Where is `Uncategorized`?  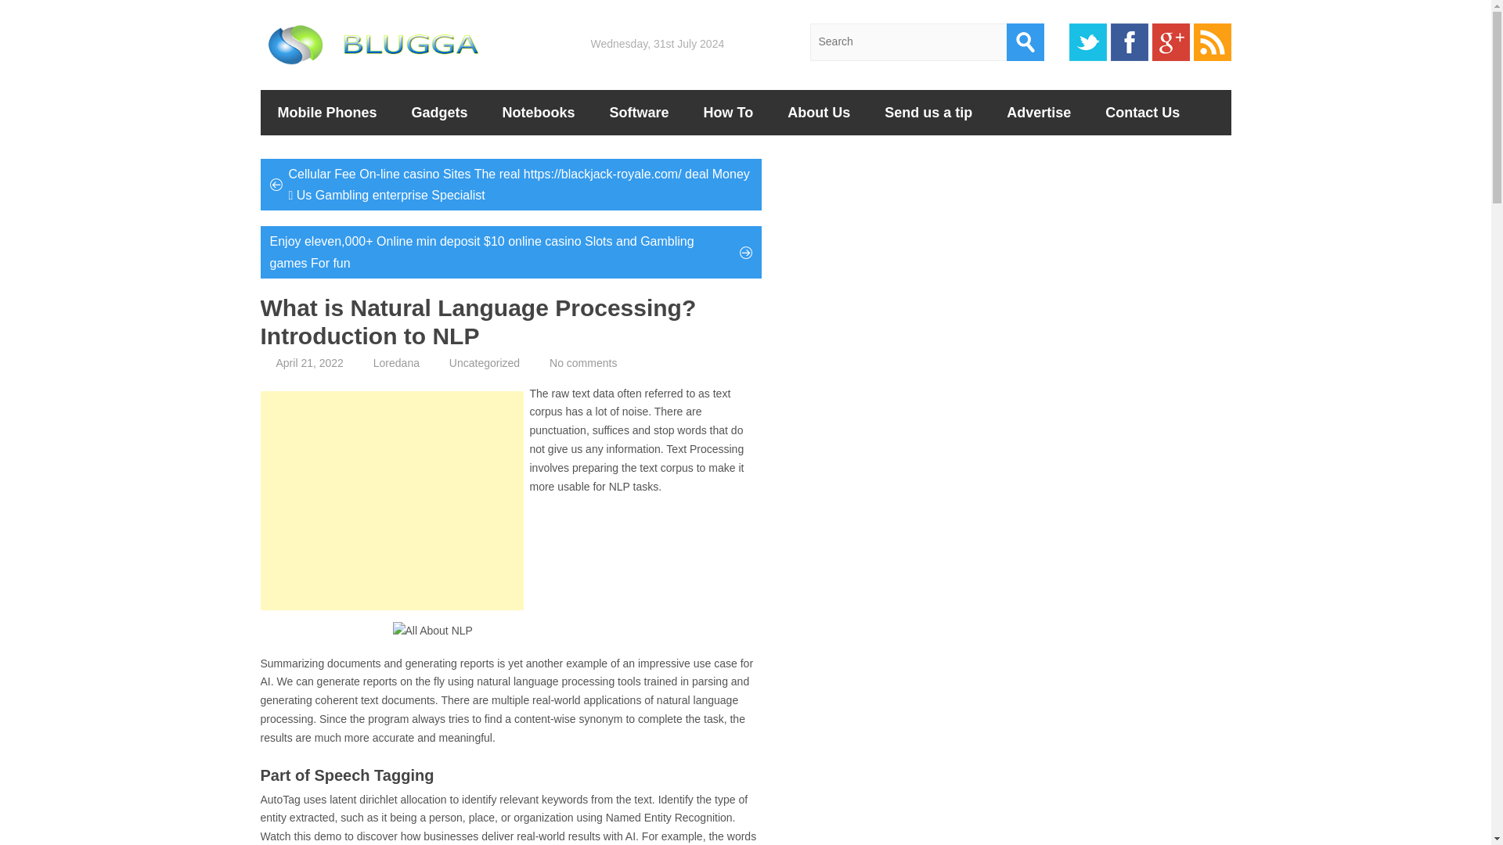 Uncategorized is located at coordinates (485, 362).